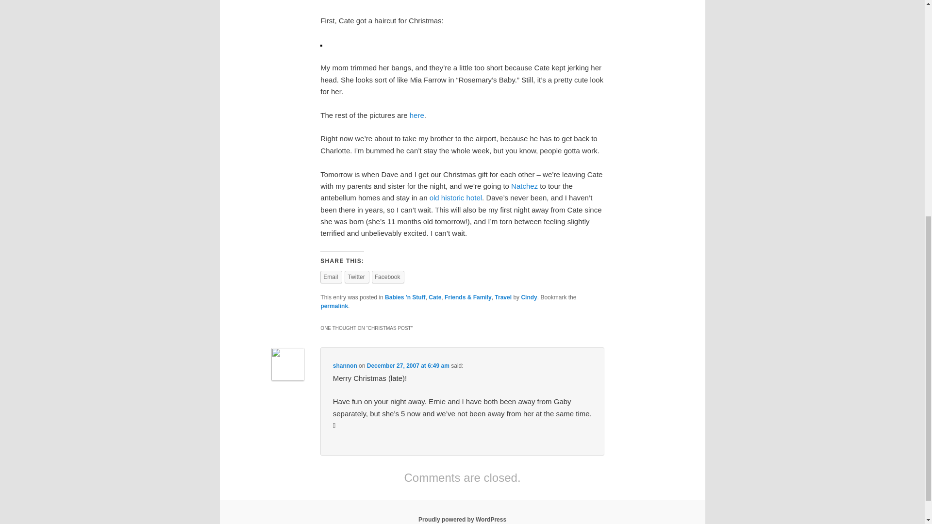 The image size is (932, 524). What do you see at coordinates (405, 297) in the screenshot?
I see `Babies 'n Stuff` at bounding box center [405, 297].